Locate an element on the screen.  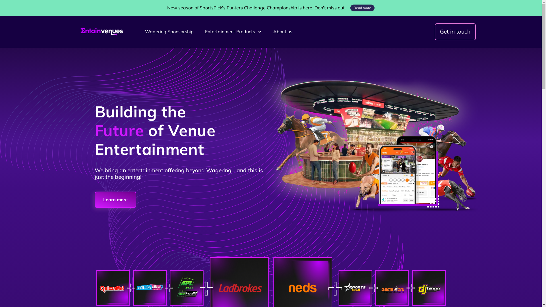
Wagering Sponsorship is located at coordinates (169, 32).